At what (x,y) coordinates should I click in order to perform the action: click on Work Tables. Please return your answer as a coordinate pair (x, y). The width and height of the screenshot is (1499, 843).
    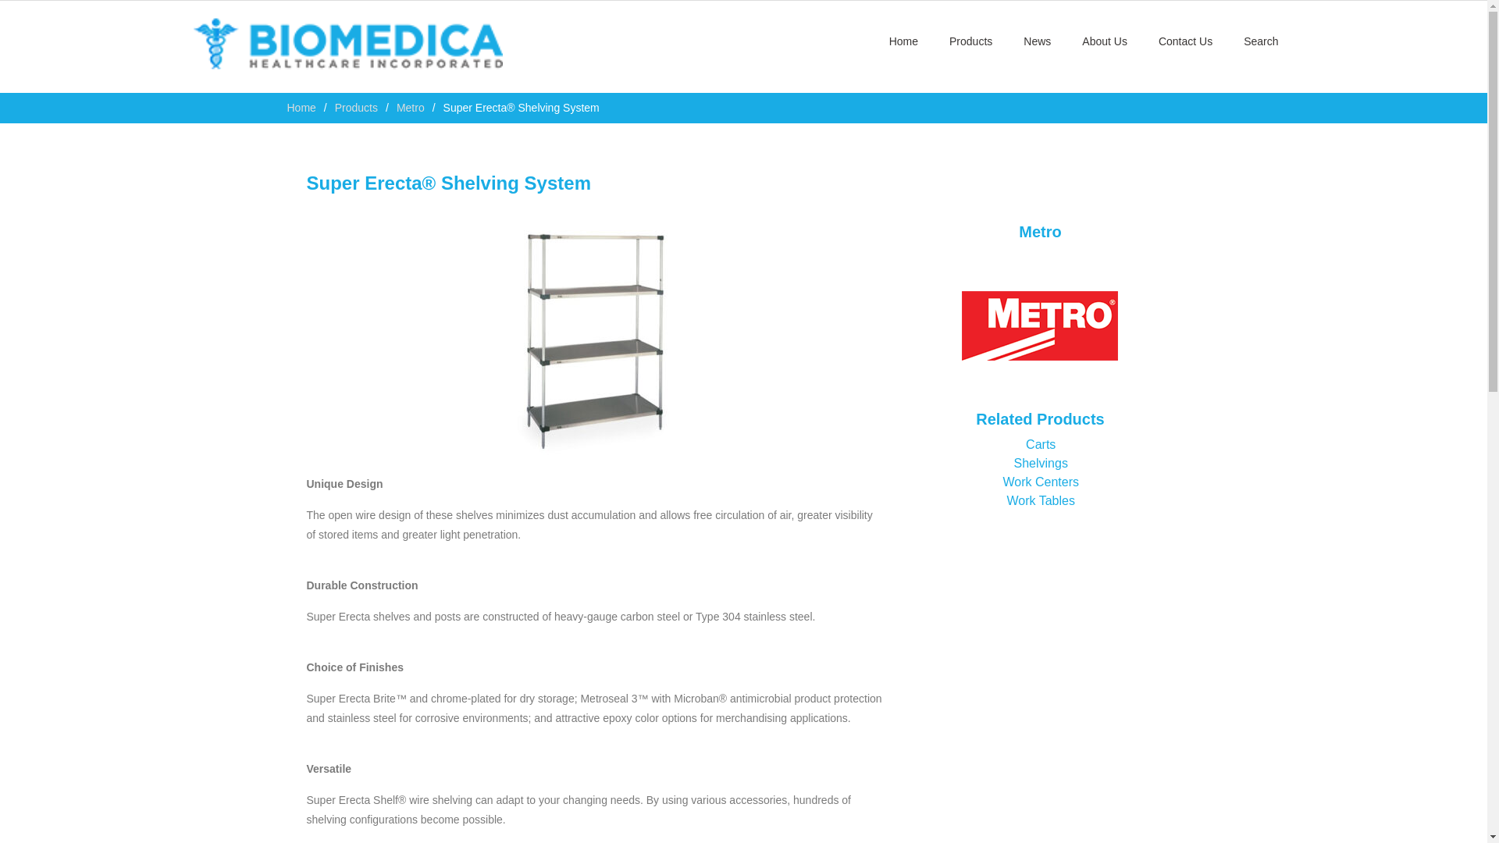
    Looking at the image, I should click on (1041, 500).